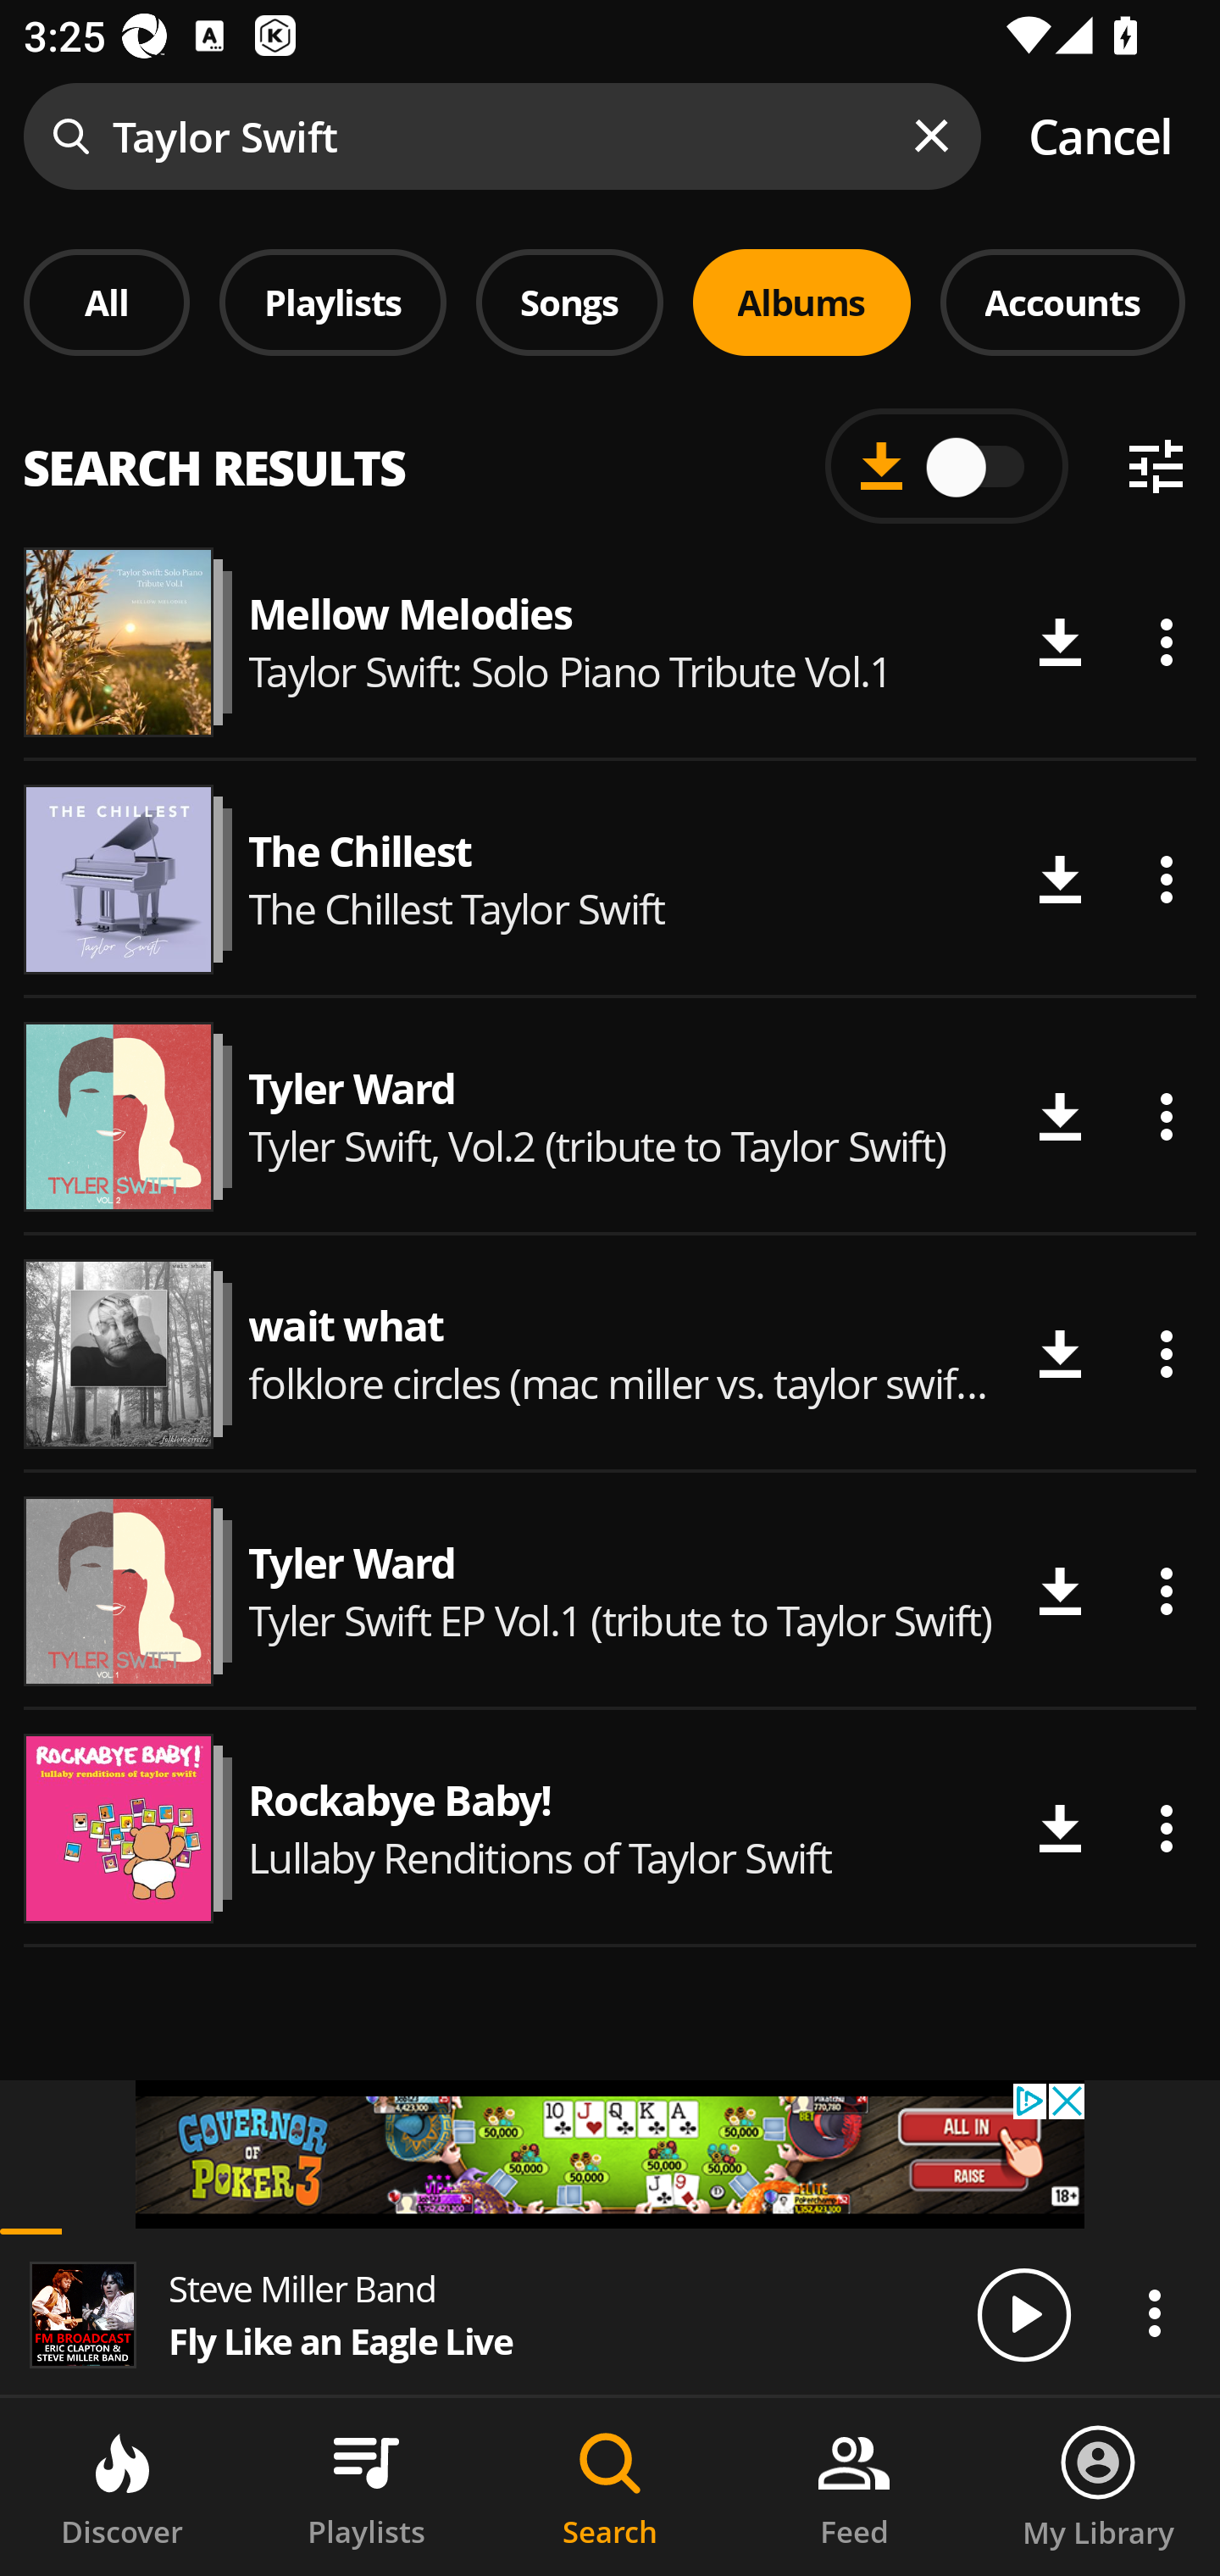 This screenshot has width=1220, height=2576. Describe the element at coordinates (610, 2153) in the screenshot. I see `privacy` at that location.